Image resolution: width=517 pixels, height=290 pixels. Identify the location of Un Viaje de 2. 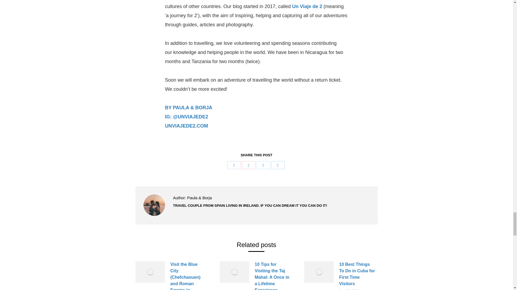
(307, 6).